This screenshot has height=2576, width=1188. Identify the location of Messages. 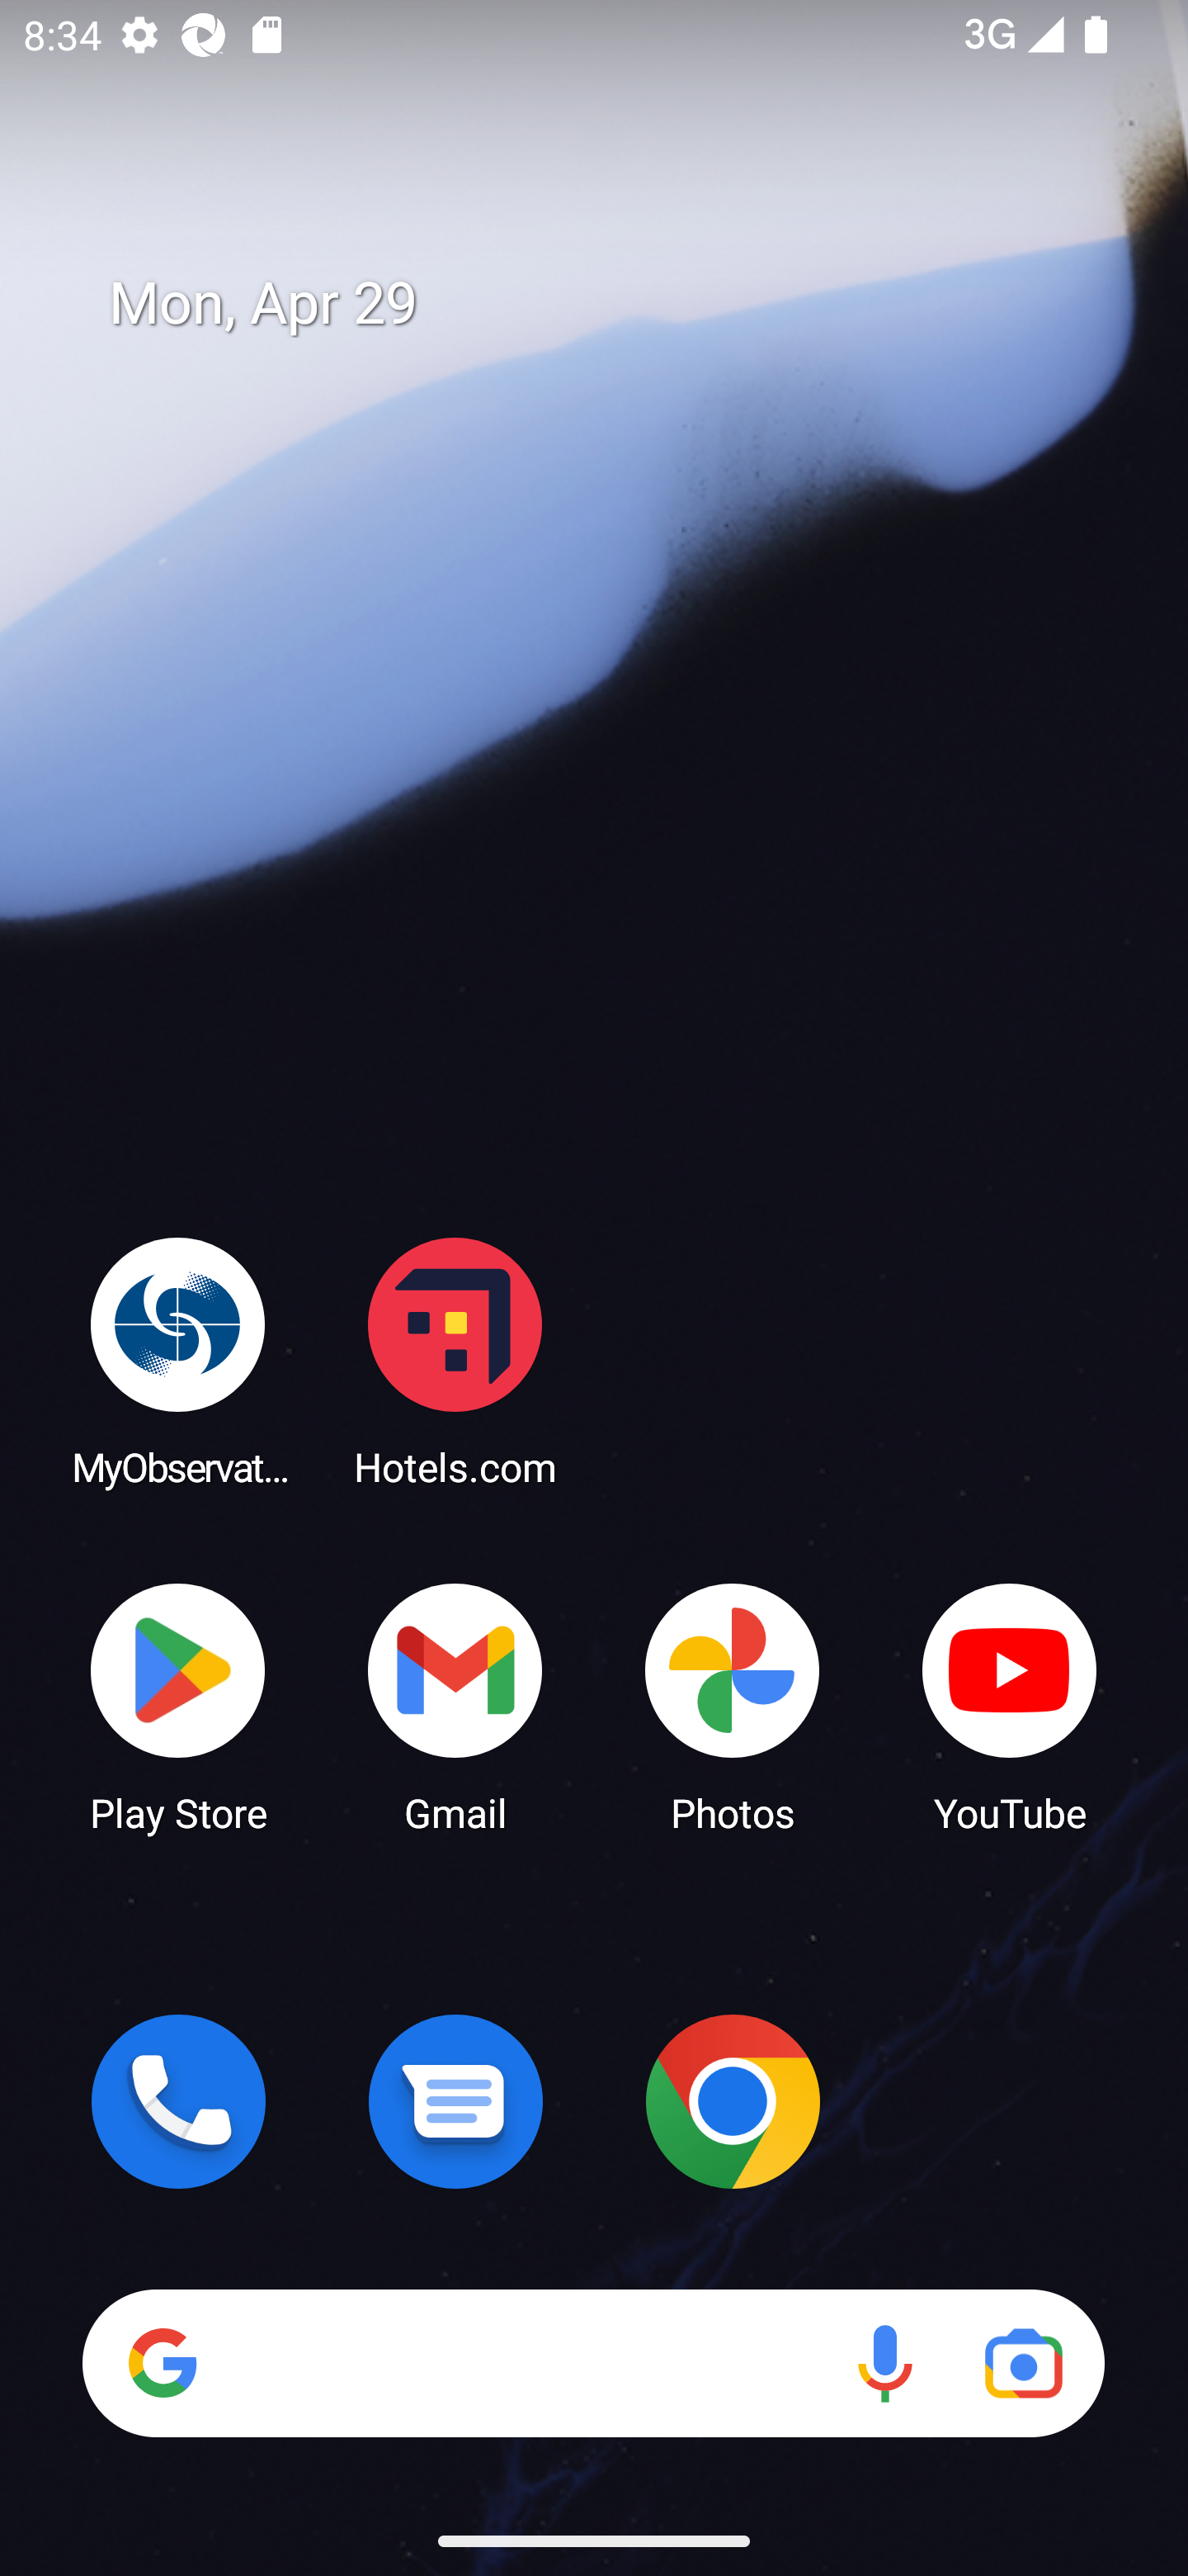
(455, 2101).